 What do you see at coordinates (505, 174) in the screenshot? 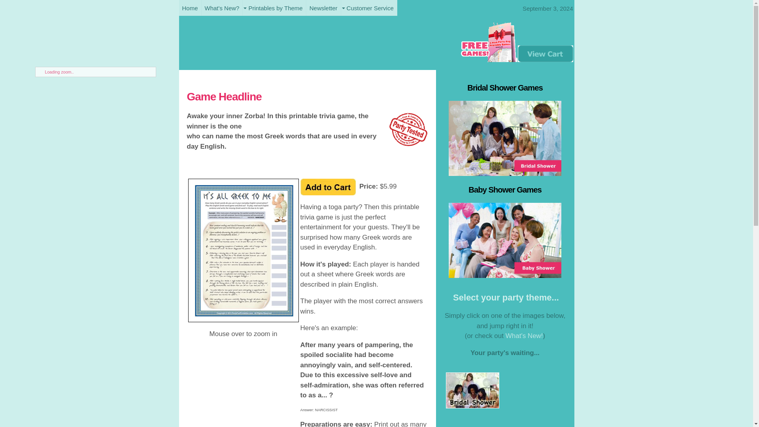
I see `Go to Printable Bridal Shower Games` at bounding box center [505, 174].